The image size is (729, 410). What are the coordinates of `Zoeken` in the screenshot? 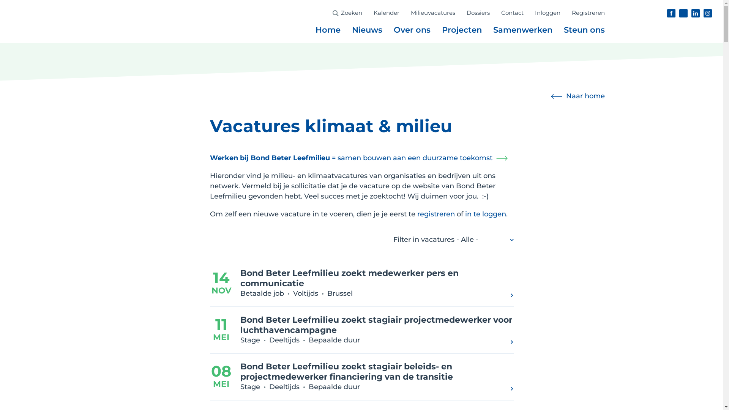 It's located at (352, 13).